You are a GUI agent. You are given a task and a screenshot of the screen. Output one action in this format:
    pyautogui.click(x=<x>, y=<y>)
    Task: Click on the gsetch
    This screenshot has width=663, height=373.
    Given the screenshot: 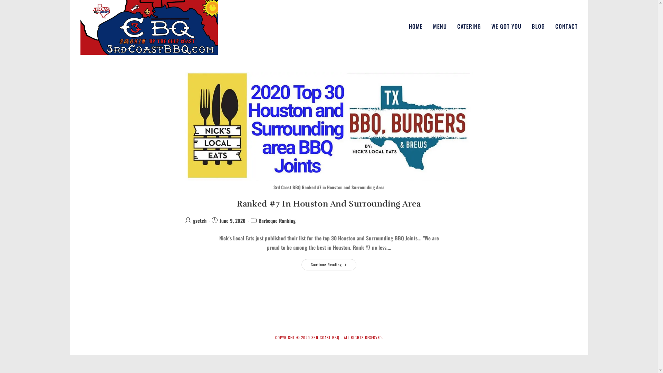 What is the action you would take?
    pyautogui.click(x=200, y=220)
    